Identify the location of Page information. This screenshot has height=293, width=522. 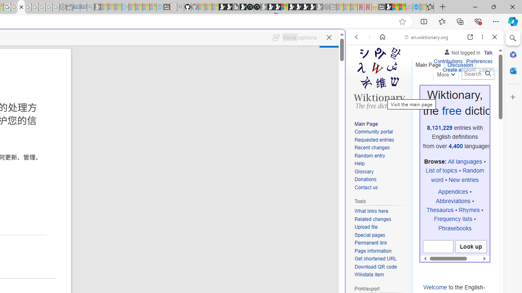
(373, 251).